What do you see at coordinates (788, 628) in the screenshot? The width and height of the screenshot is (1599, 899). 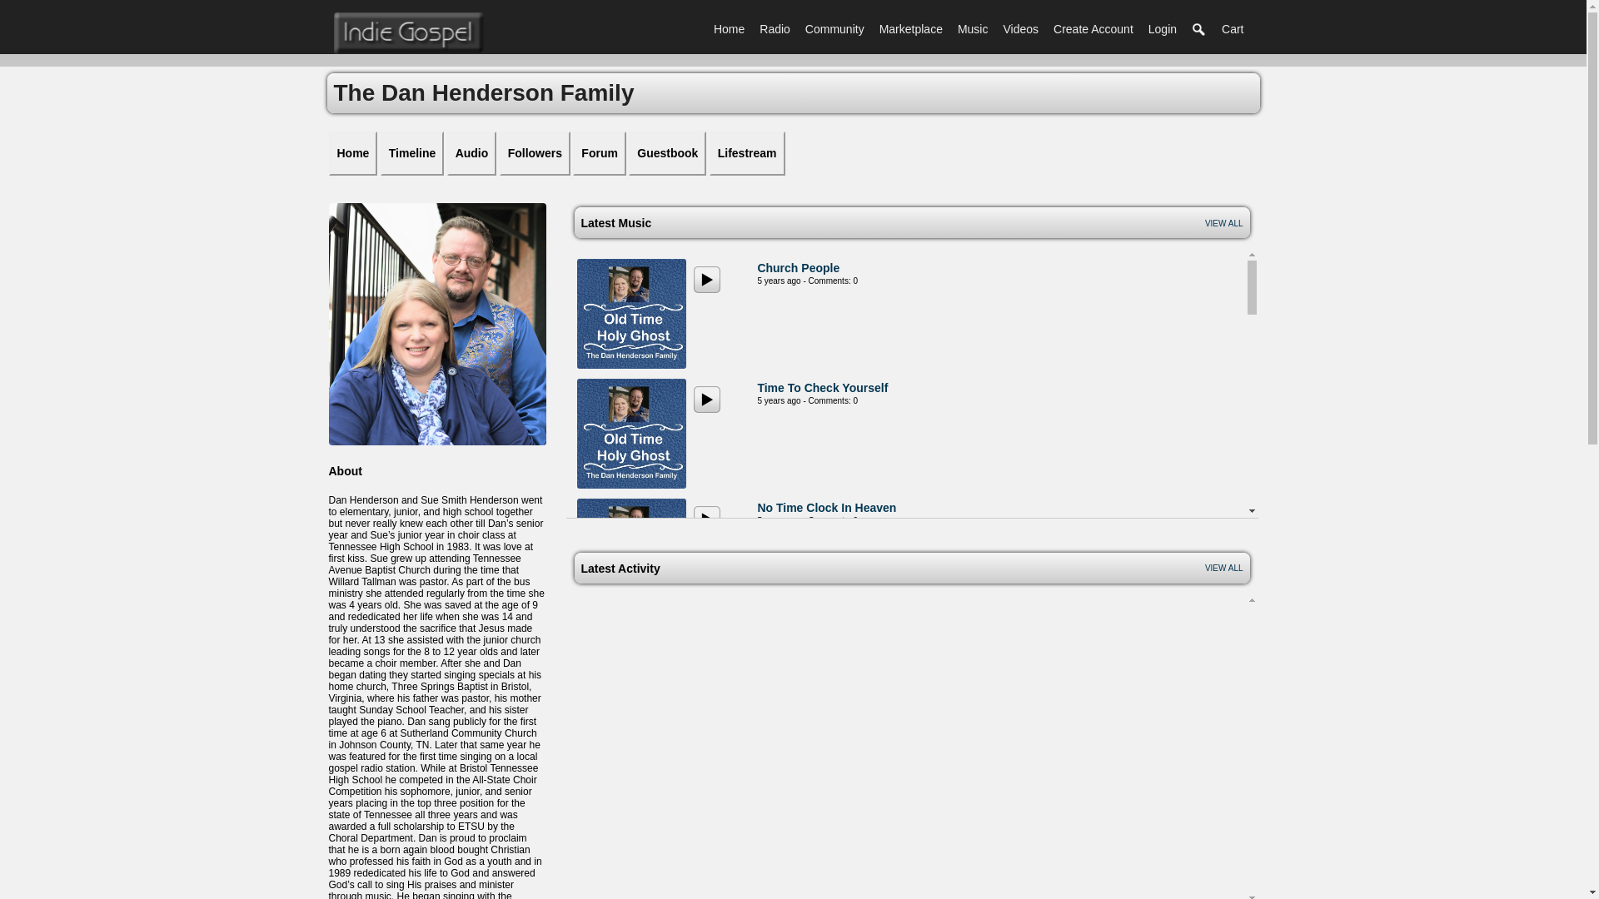 I see `Bucket List` at bounding box center [788, 628].